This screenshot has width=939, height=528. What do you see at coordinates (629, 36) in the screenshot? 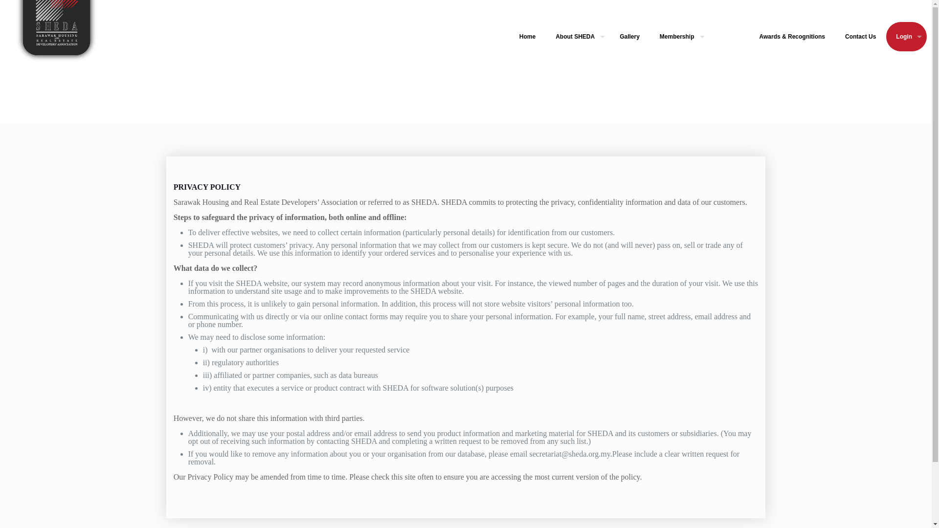
I see `Gallery` at bounding box center [629, 36].